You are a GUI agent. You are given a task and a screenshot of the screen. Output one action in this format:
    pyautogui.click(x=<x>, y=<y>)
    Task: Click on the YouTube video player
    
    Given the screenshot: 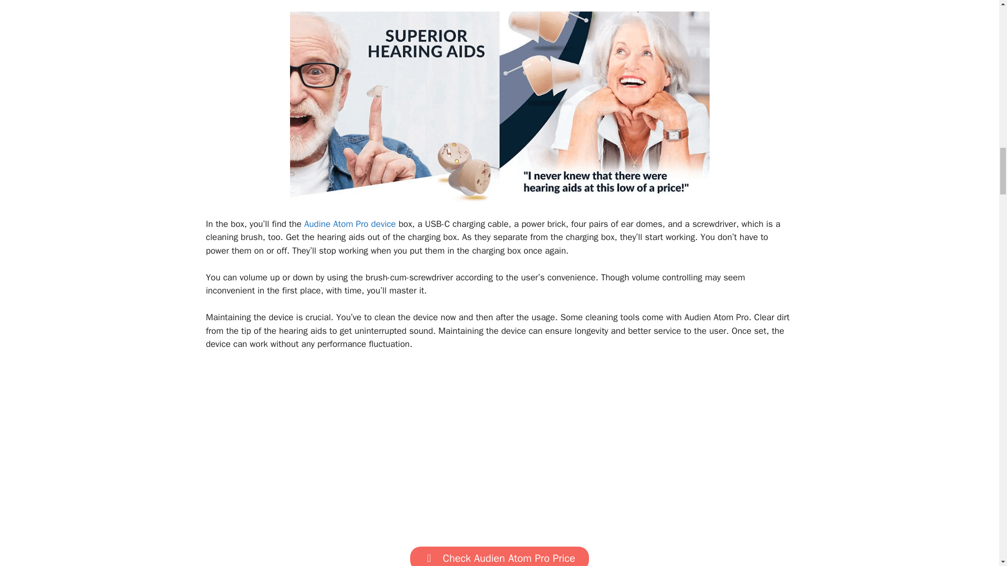 What is the action you would take?
    pyautogui.click(x=499, y=447)
    